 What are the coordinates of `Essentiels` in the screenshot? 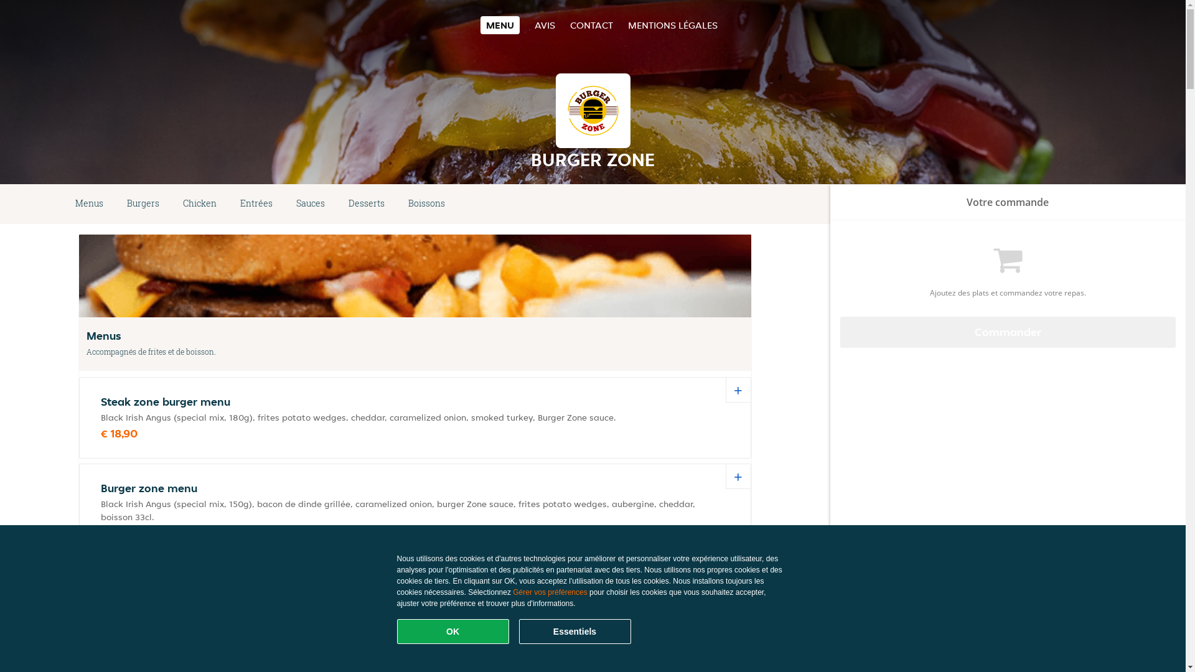 It's located at (575, 632).